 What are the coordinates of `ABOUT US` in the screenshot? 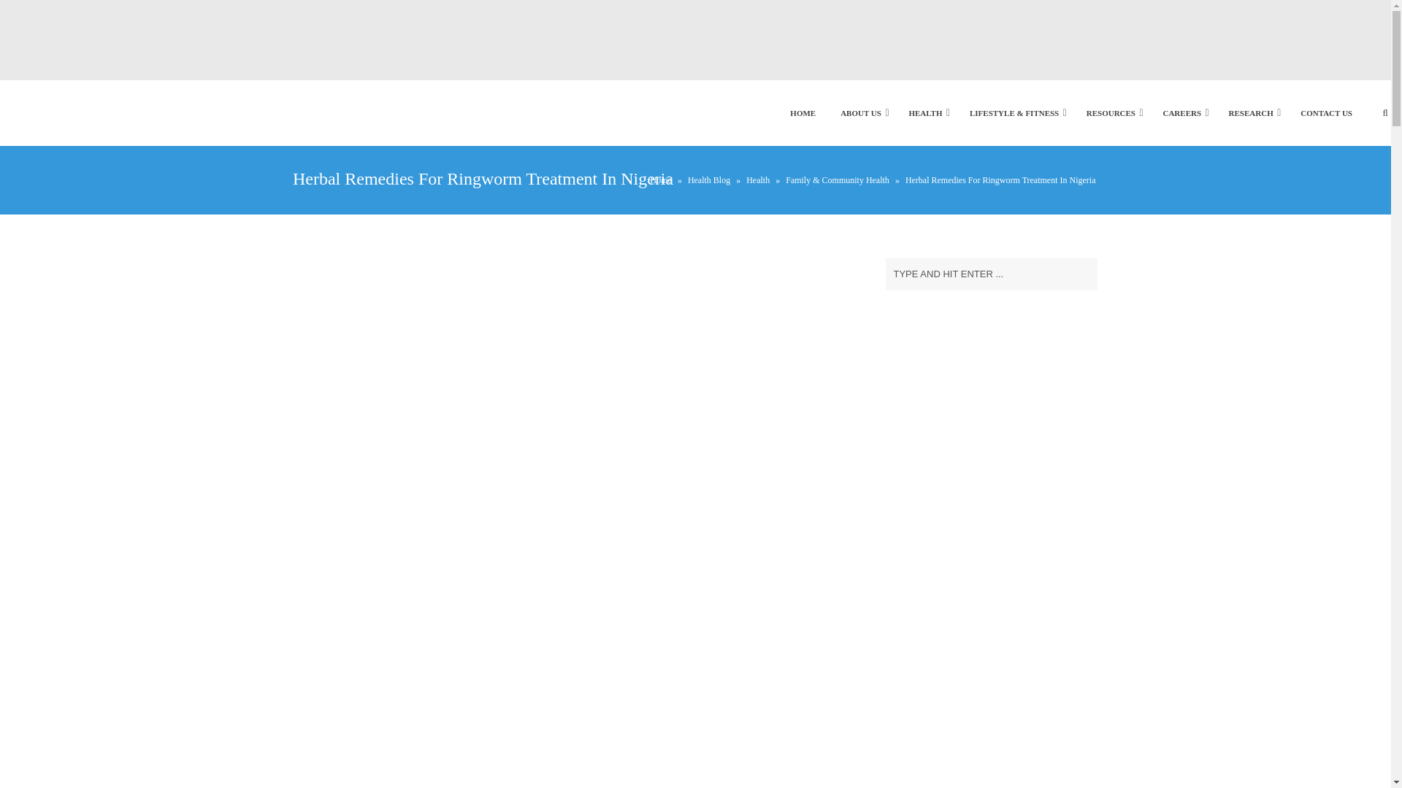 It's located at (861, 112).